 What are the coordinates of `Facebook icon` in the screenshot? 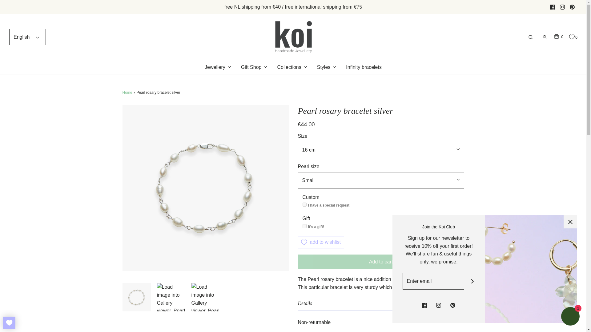 It's located at (552, 7).